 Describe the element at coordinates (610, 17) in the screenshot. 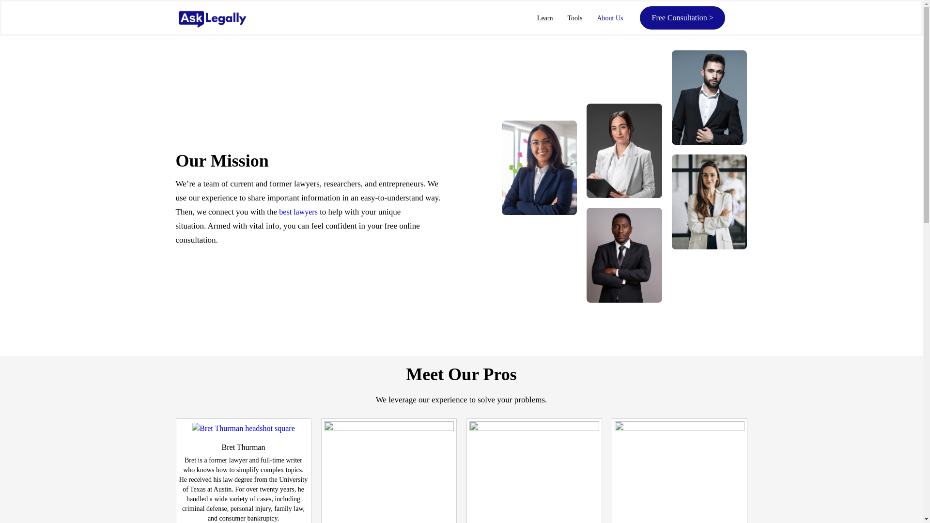

I see `About Us` at that location.